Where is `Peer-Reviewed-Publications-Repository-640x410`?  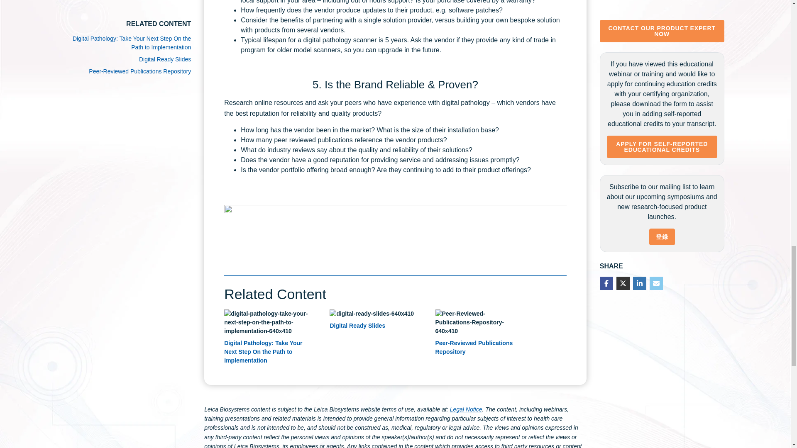
Peer-Reviewed-Publications-Repository-640x410 is located at coordinates (477, 322).